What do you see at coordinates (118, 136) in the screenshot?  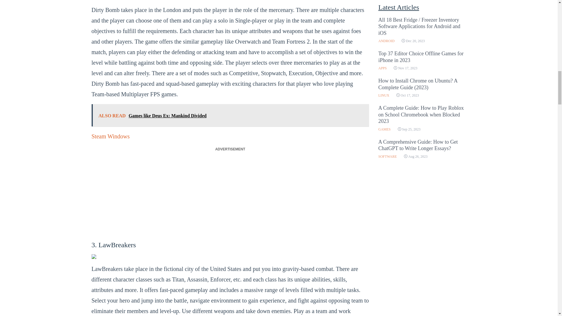 I see `Windows` at bounding box center [118, 136].